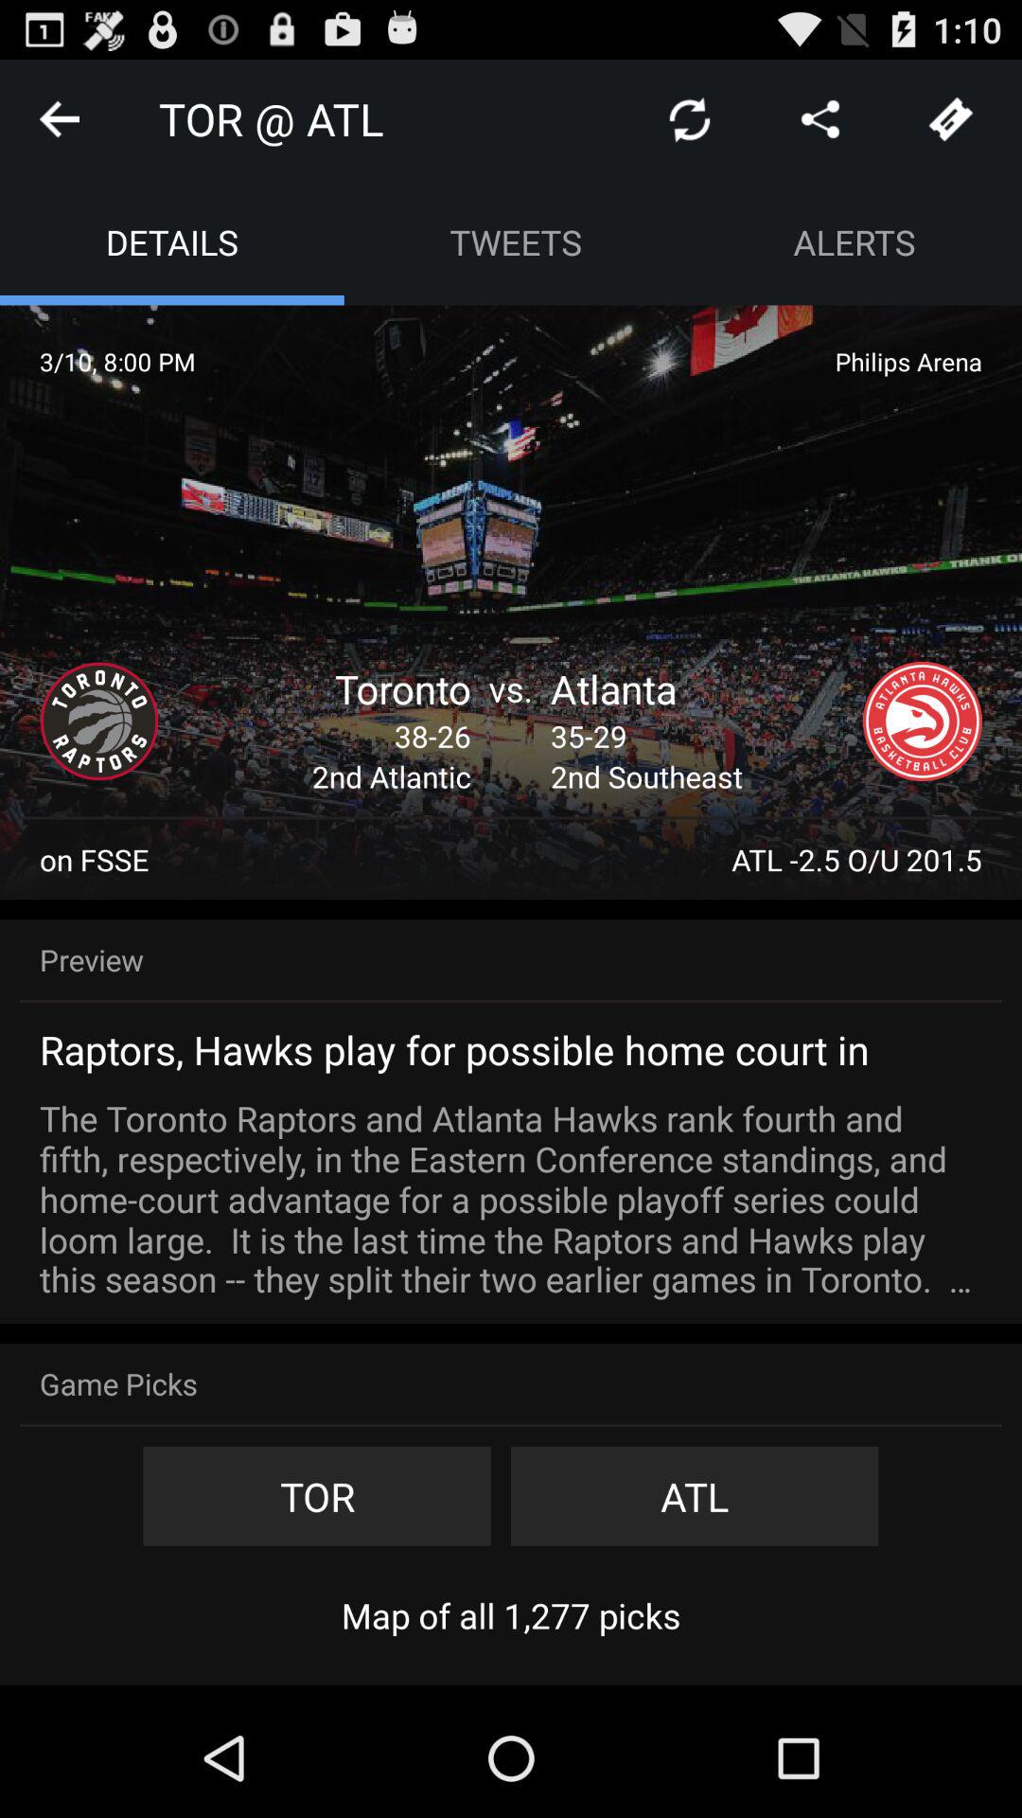  Describe the element at coordinates (511, 1615) in the screenshot. I see `turn off map of all item` at that location.